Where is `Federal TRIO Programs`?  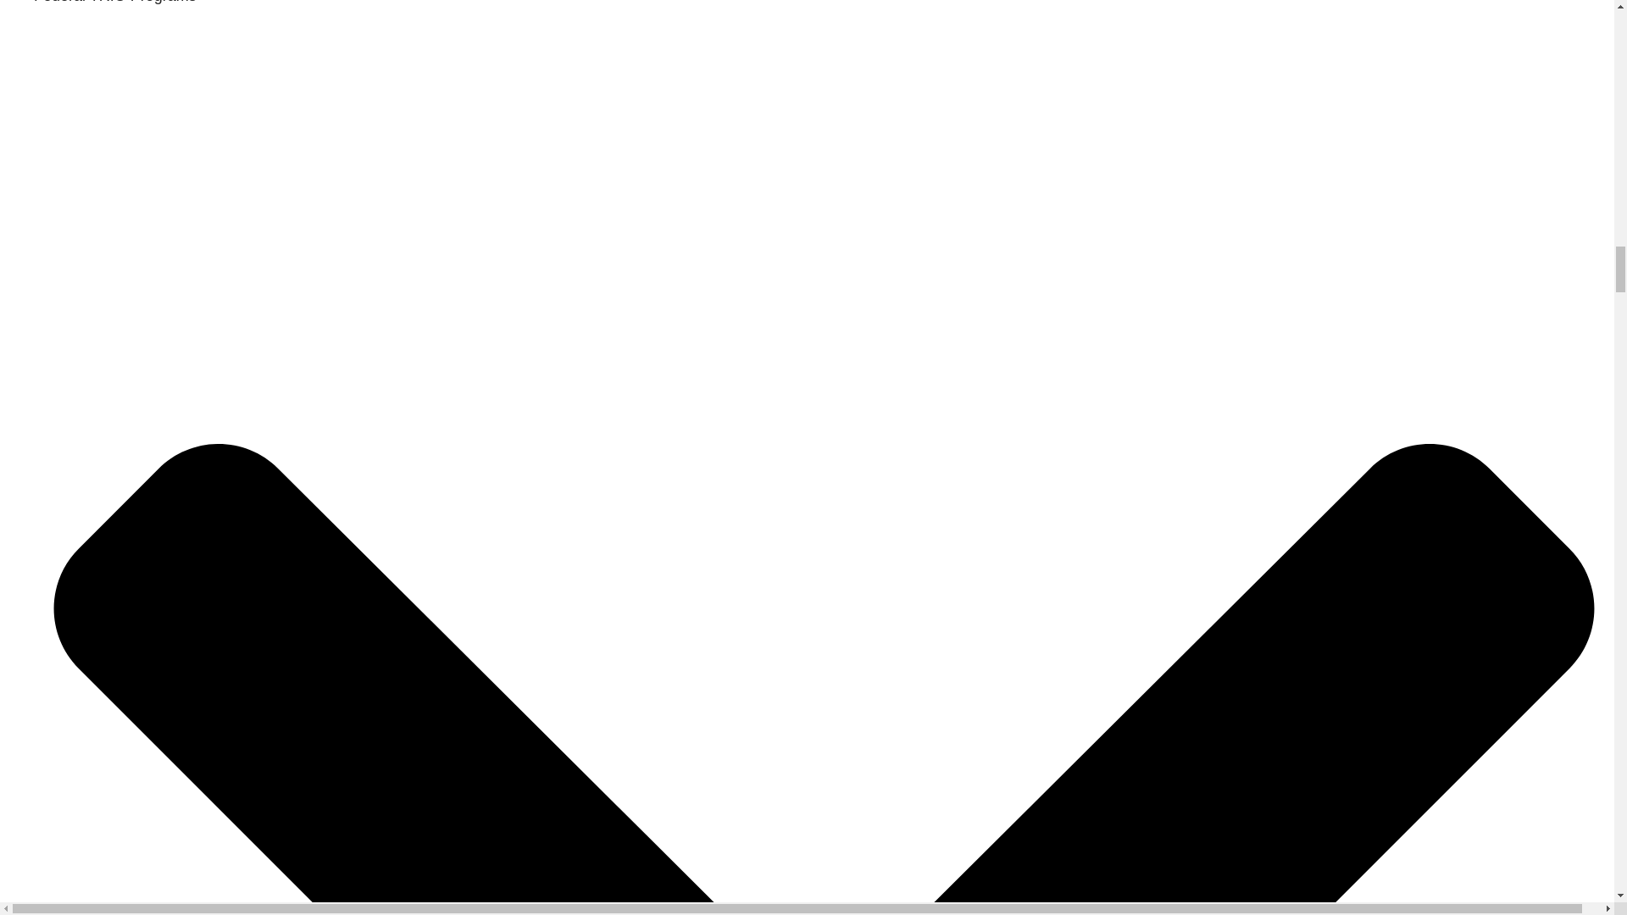
Federal TRIO Programs is located at coordinates (115, 2).